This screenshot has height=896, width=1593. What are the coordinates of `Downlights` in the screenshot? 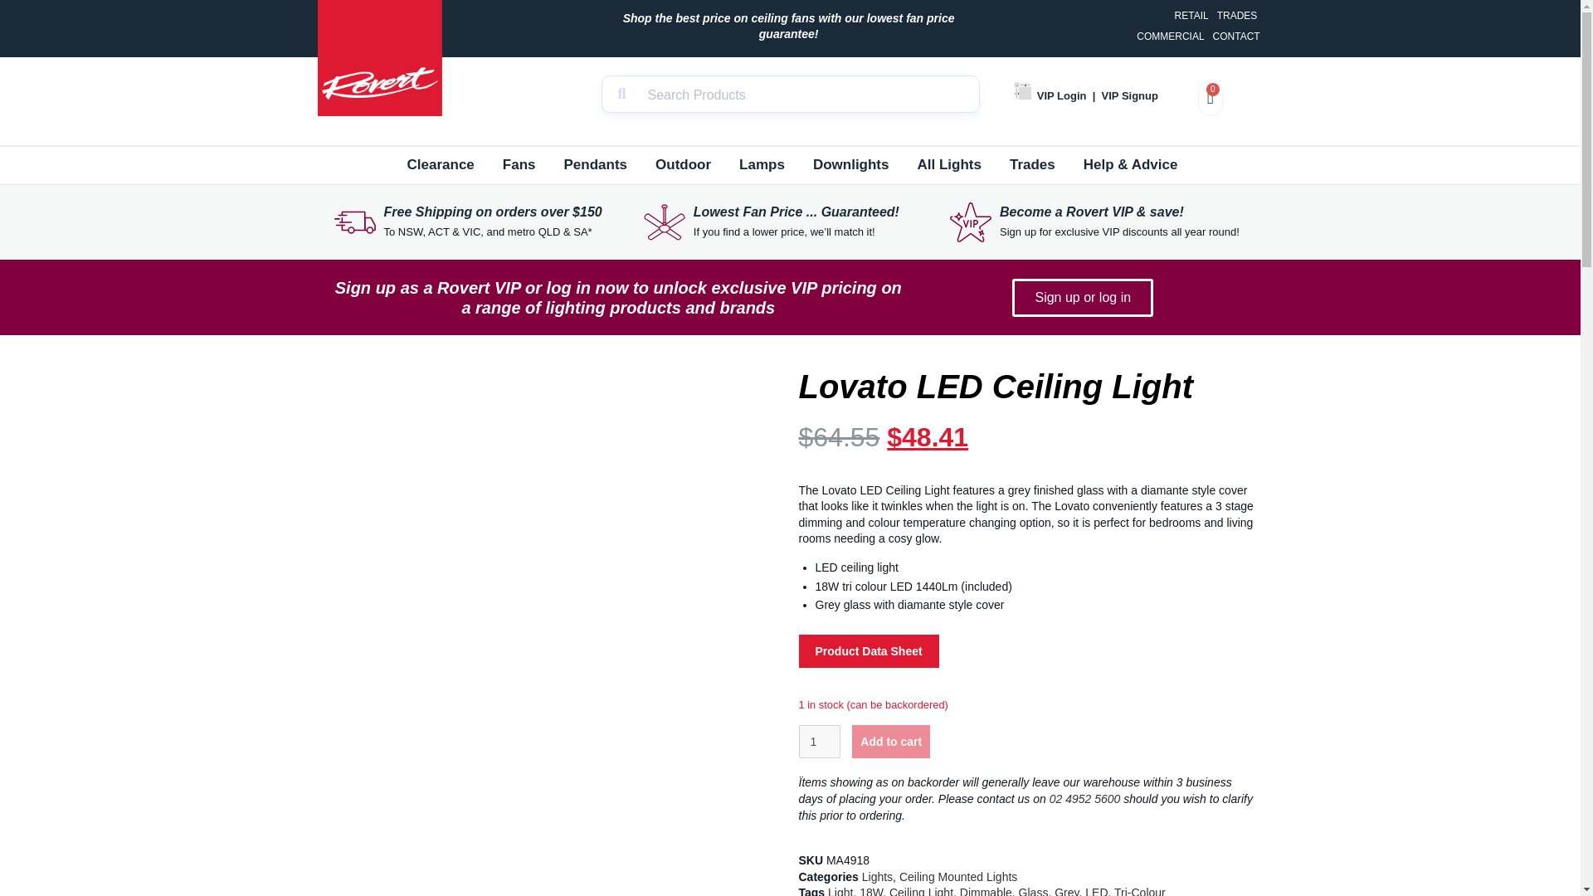 It's located at (851, 165).